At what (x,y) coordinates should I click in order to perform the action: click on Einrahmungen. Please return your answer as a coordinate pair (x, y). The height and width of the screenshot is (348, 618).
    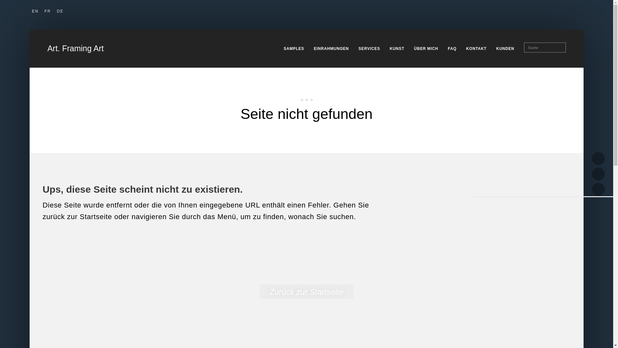
    Looking at the image, I should click on (331, 48).